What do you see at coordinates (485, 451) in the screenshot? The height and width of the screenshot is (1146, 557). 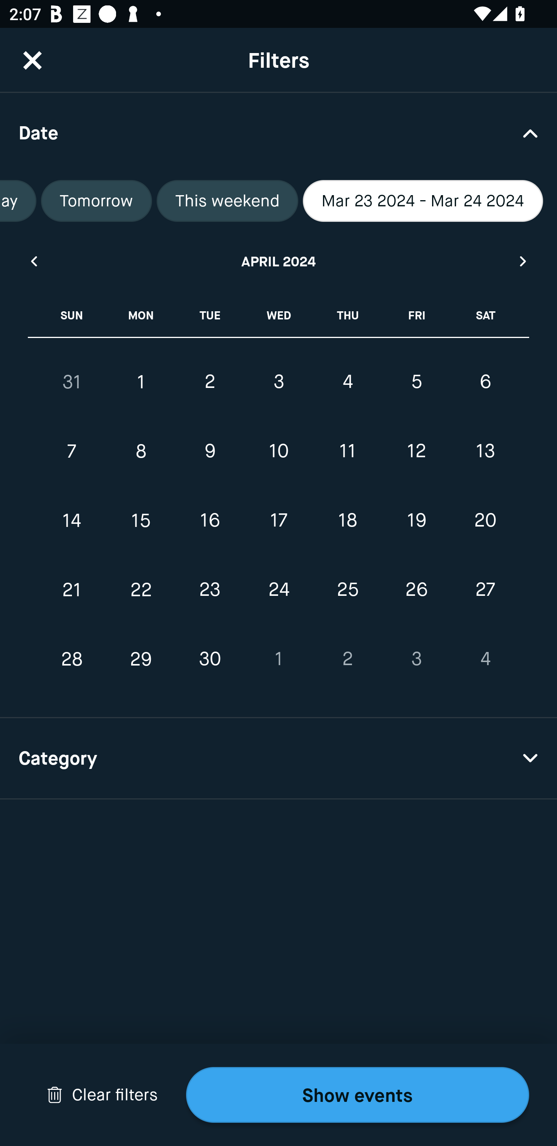 I see `13` at bounding box center [485, 451].